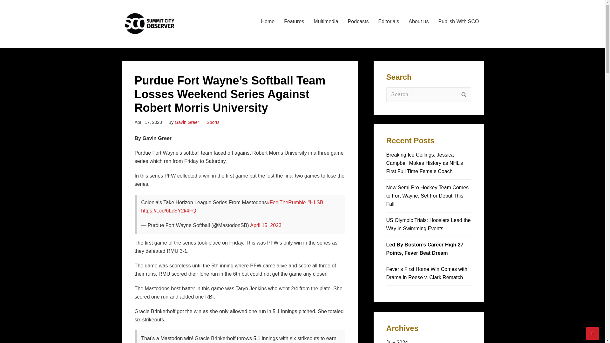  Describe the element at coordinates (389, 22) in the screenshot. I see `Editorials` at that location.